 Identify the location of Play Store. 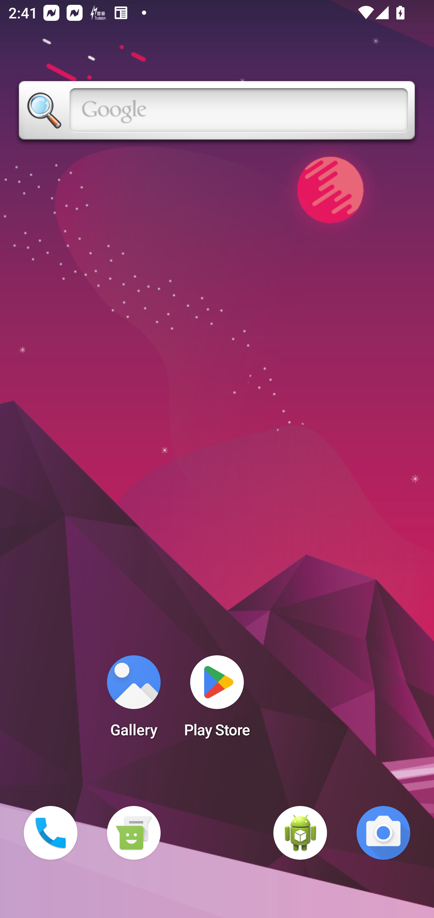
(217, 700).